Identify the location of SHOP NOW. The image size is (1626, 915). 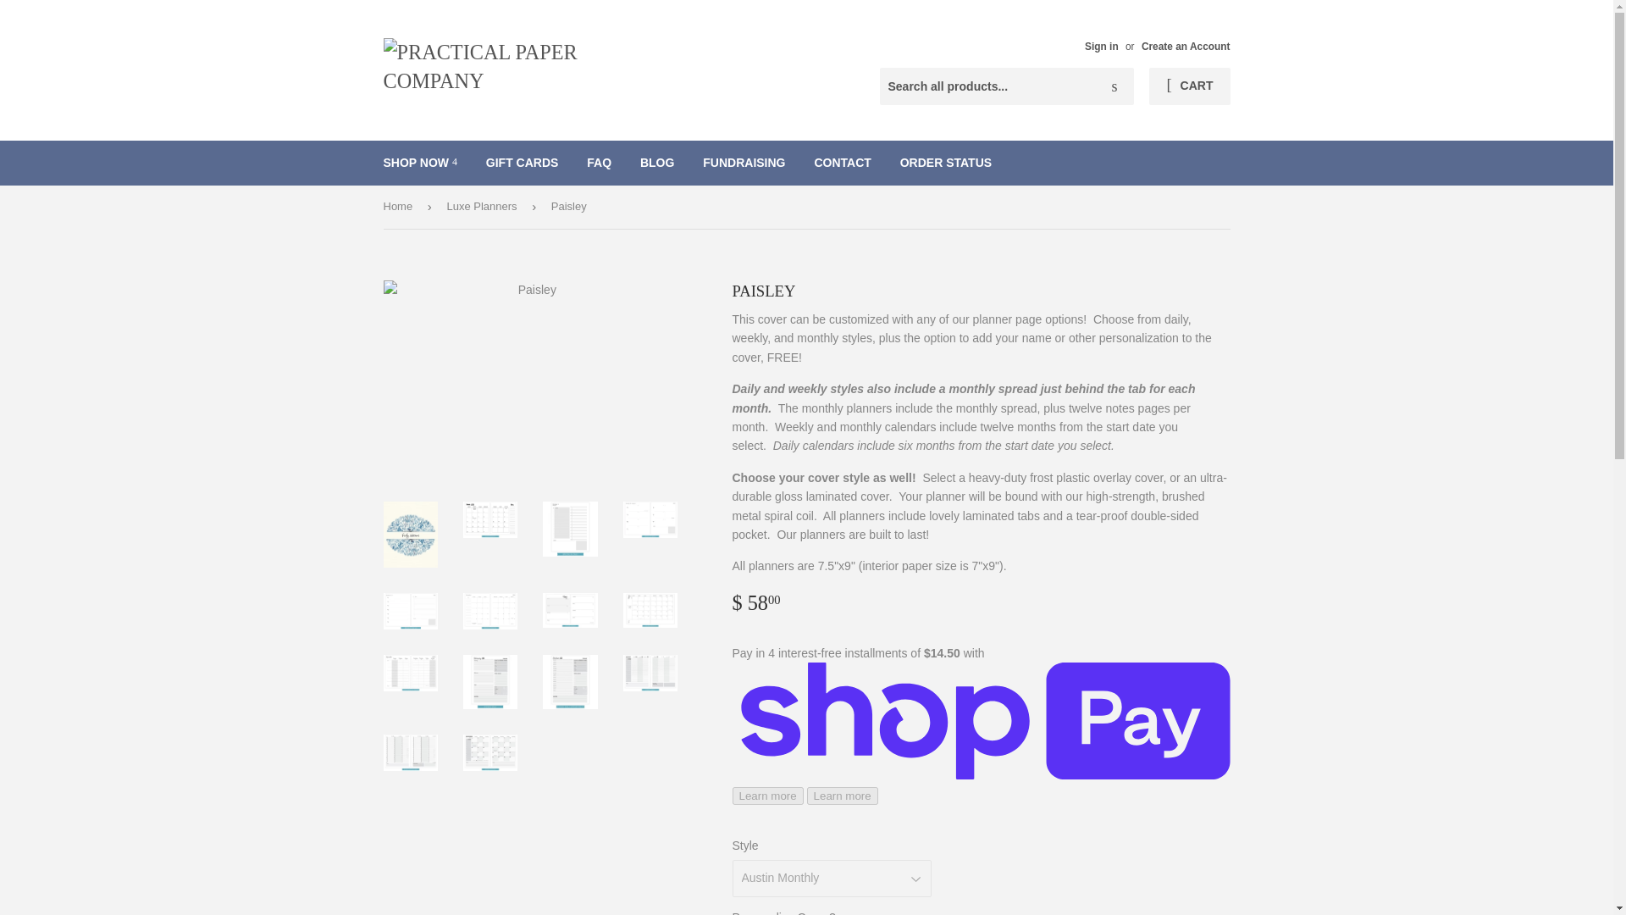
(420, 163).